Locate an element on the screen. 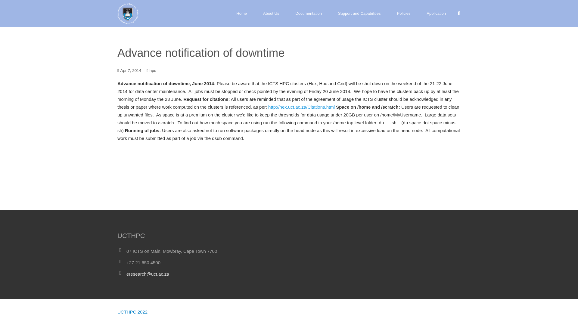 This screenshot has width=578, height=325. Application is located at coordinates (436, 13).